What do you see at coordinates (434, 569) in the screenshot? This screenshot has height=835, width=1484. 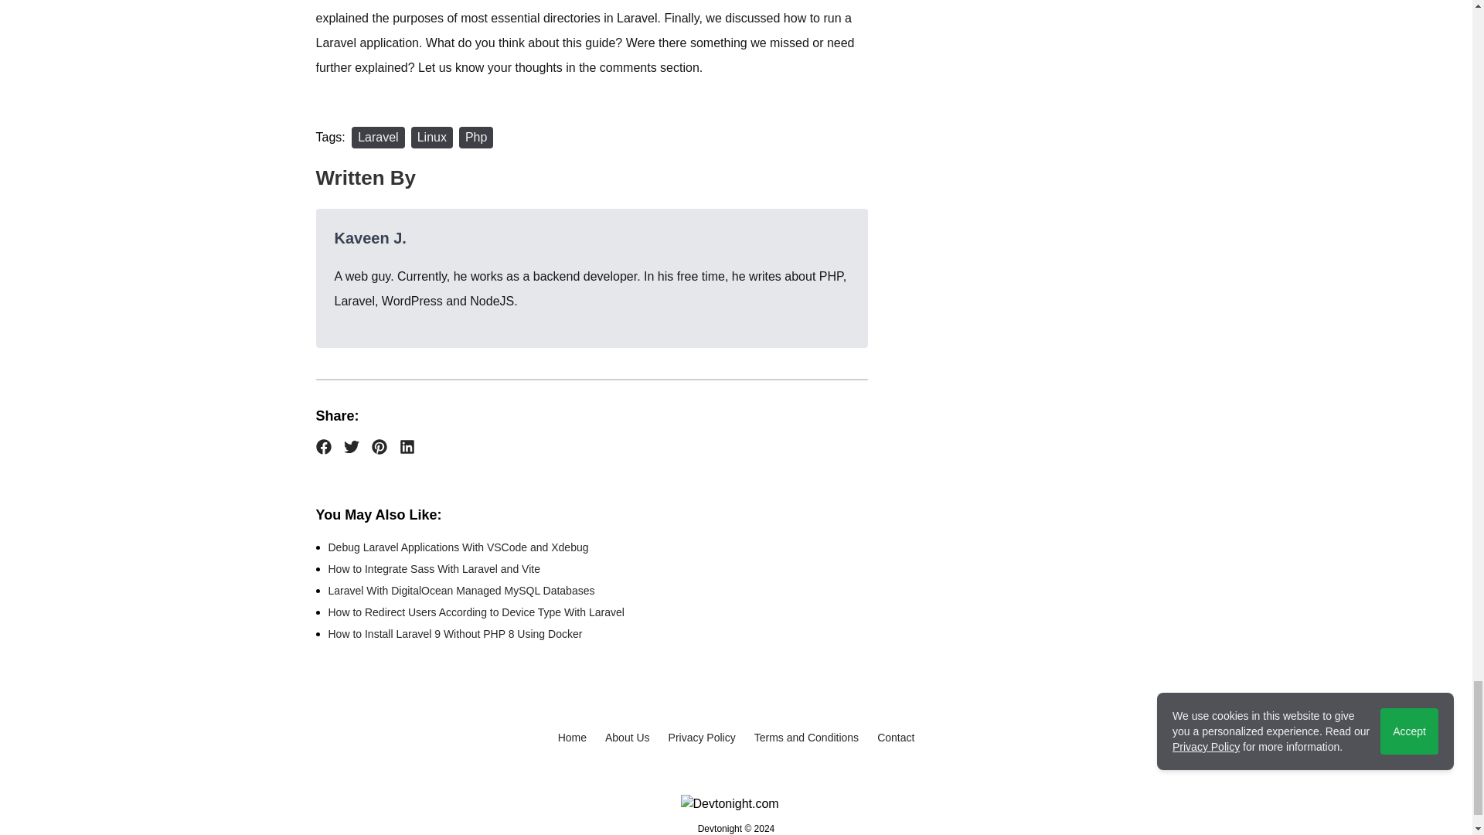 I see `How to Integrate Sass With Laravel and Vite` at bounding box center [434, 569].